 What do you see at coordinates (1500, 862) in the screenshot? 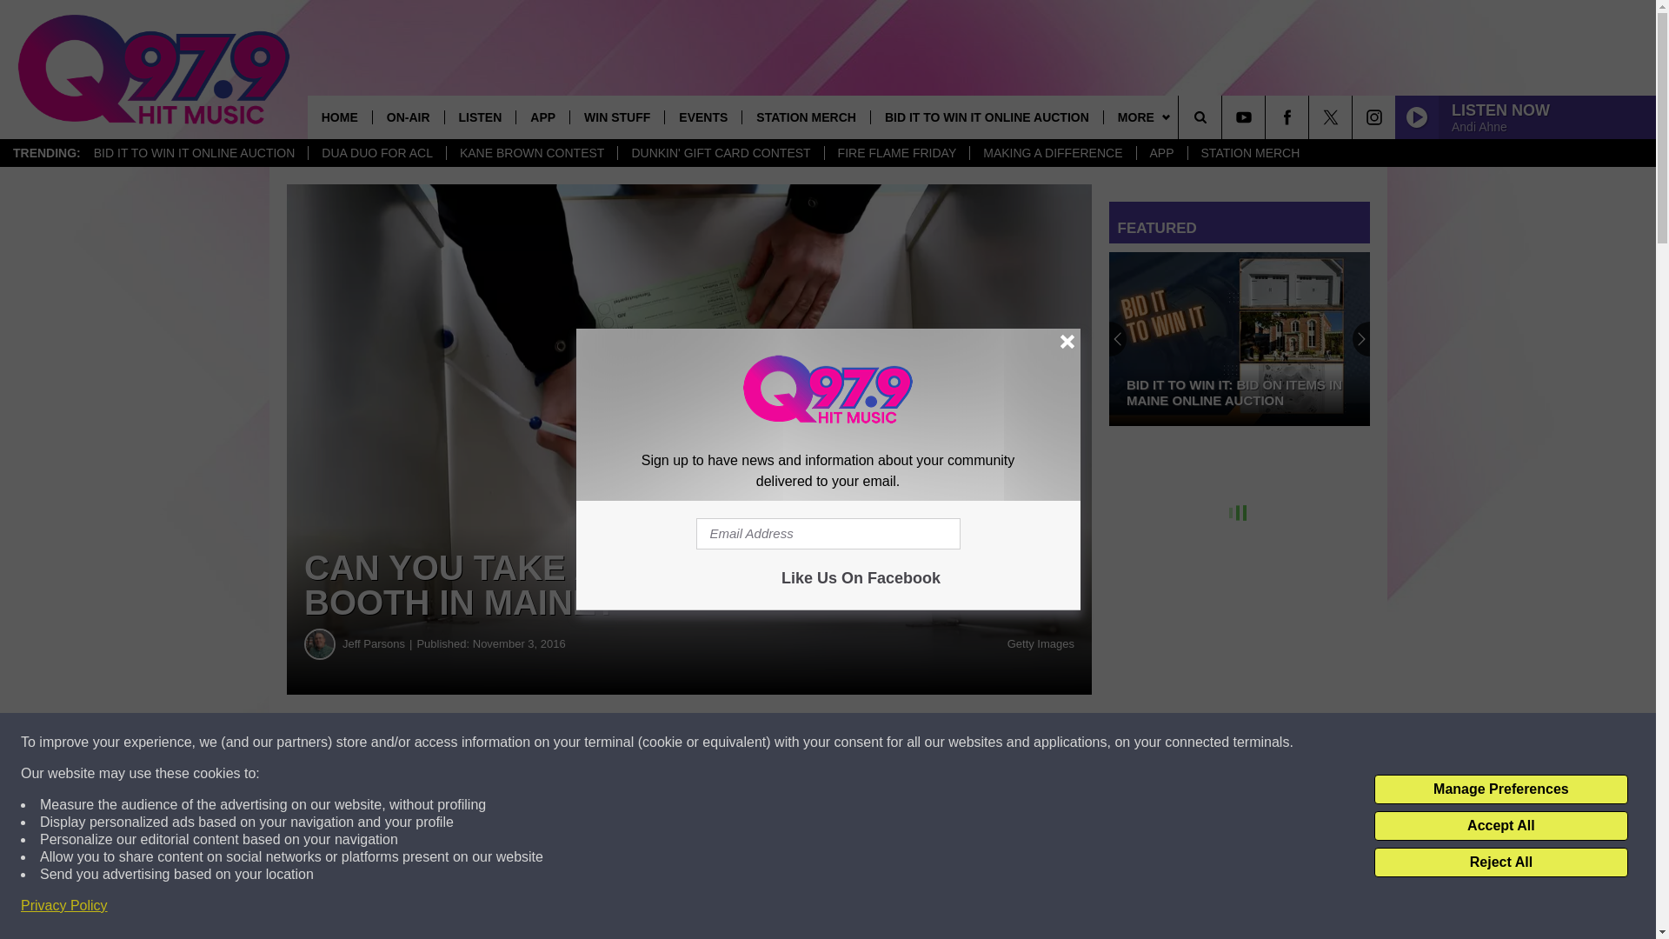
I see `Reject All` at bounding box center [1500, 862].